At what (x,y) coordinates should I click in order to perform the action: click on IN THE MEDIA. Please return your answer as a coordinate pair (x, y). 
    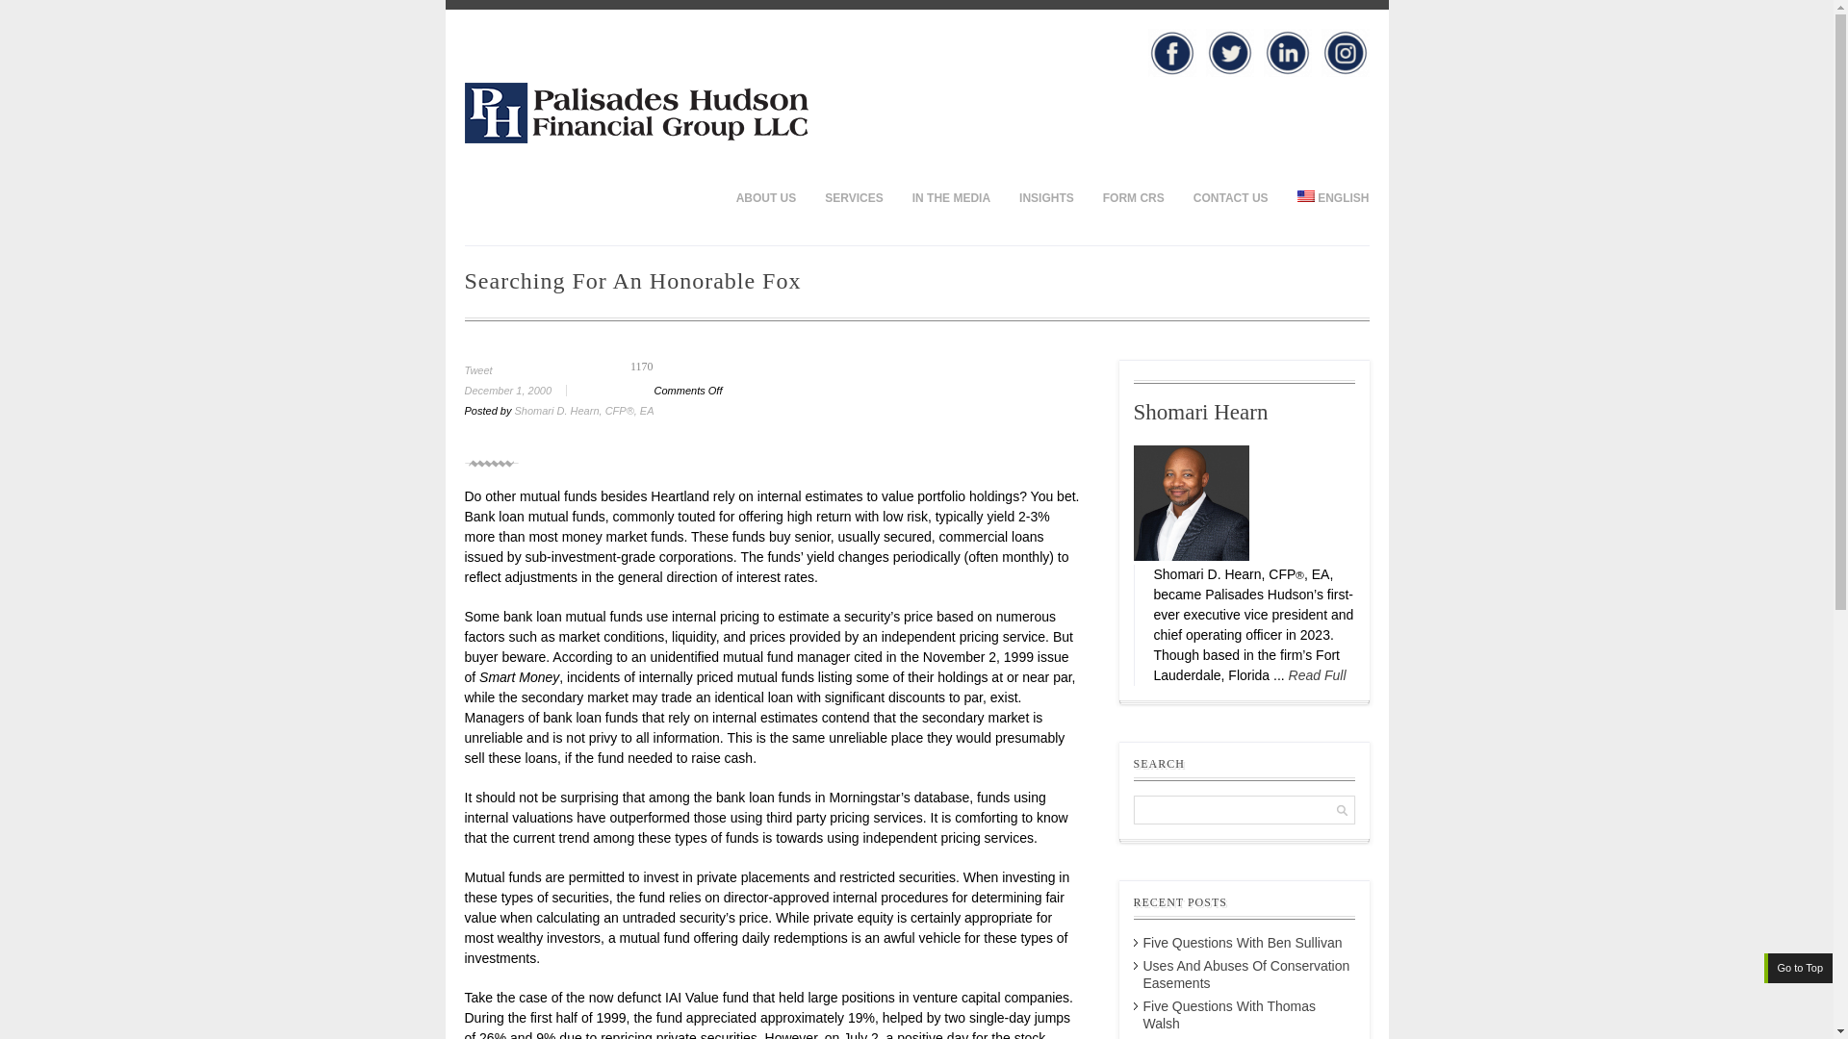
    Looking at the image, I should click on (951, 197).